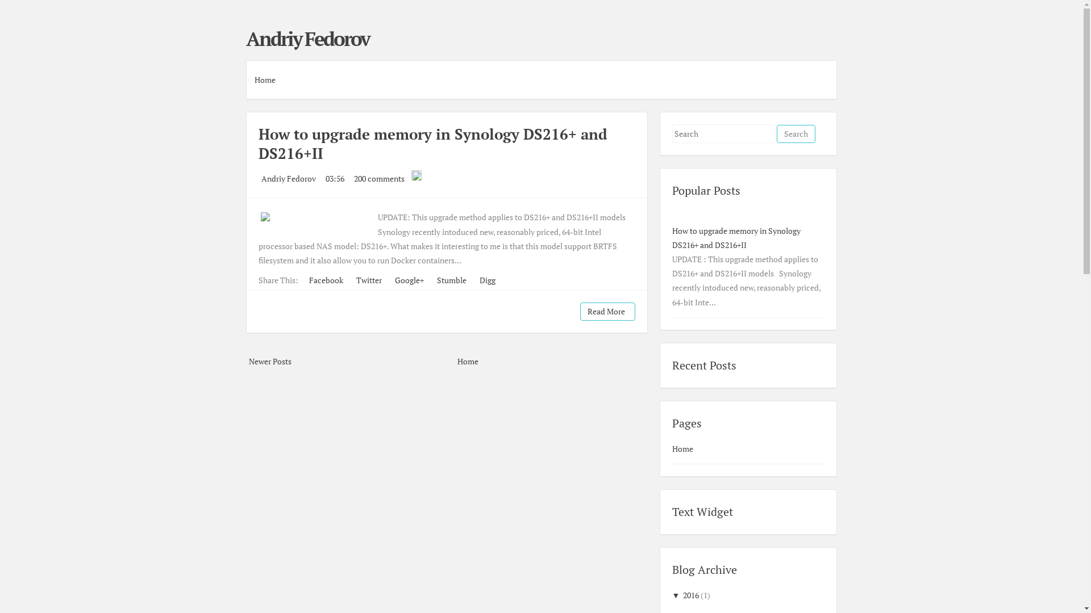  I want to click on Search for:, so click(723, 134).